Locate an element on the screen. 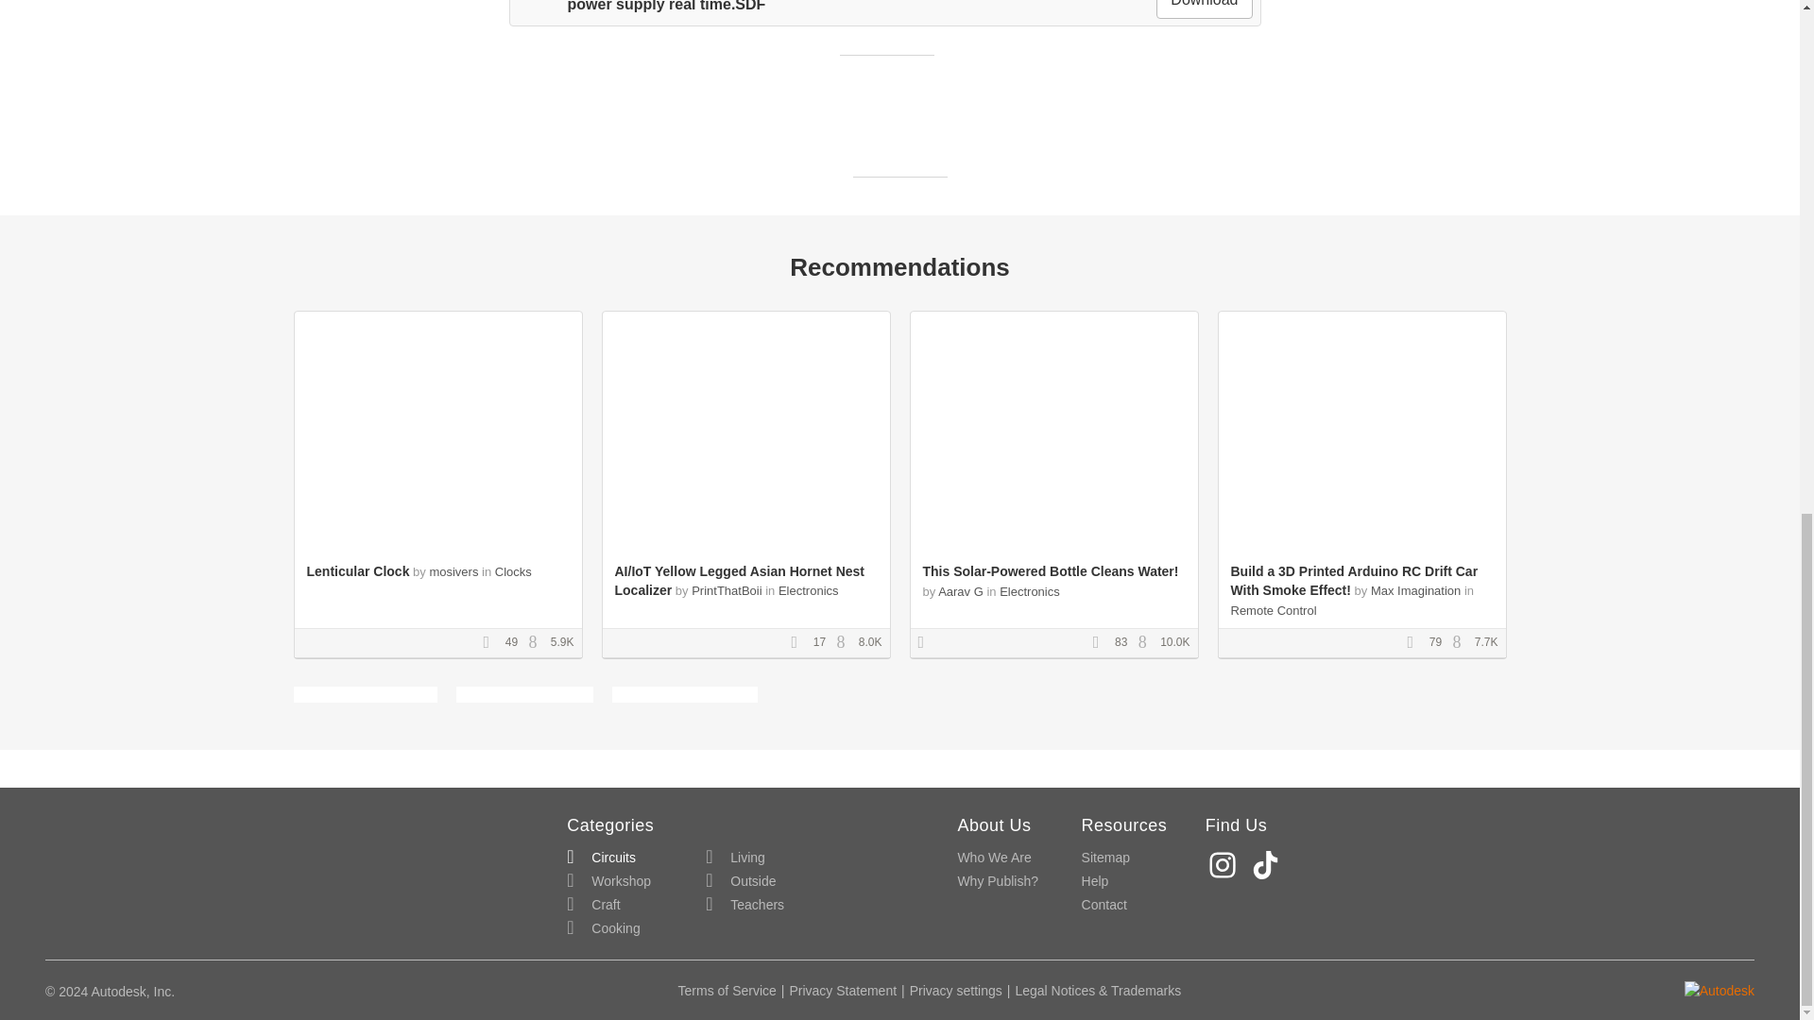 Image resolution: width=1814 pixels, height=1020 pixels. This Solar-Powered Bottle Cleans Water! is located at coordinates (1049, 571).